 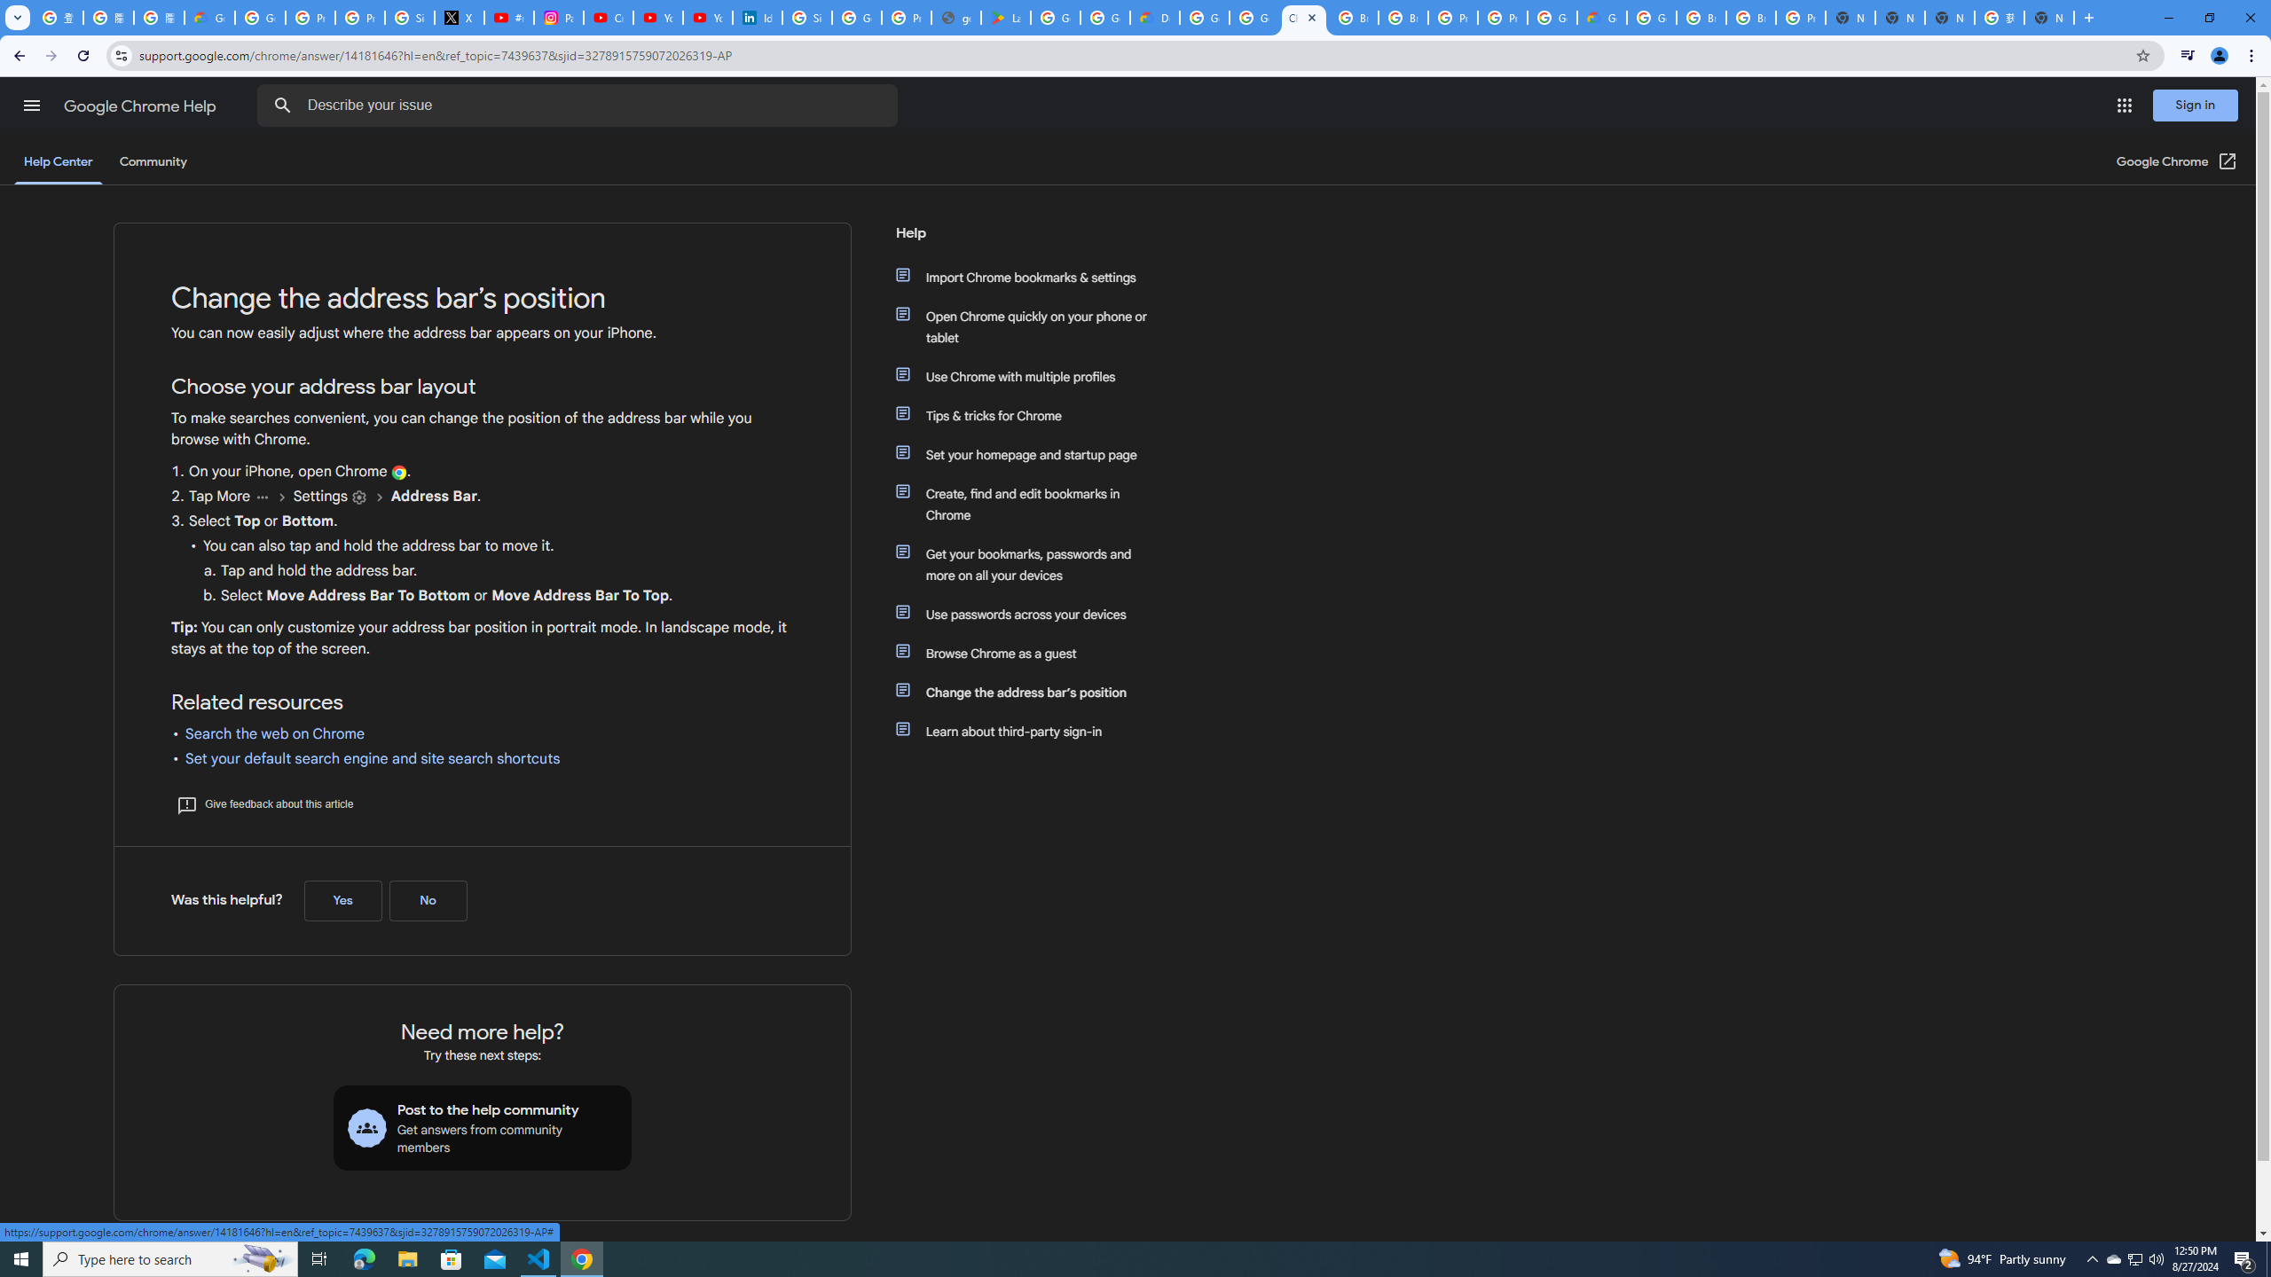 I want to click on Set your homepage and startup page, so click(x=1032, y=455).